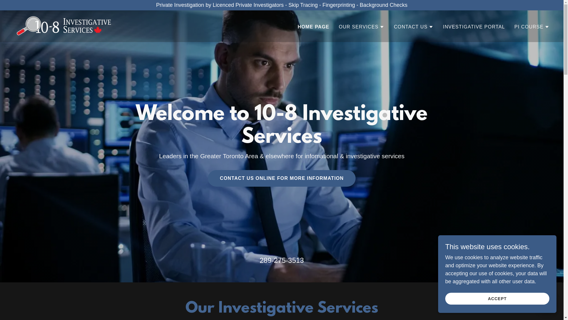 Image resolution: width=568 pixels, height=320 pixels. Describe the element at coordinates (282, 178) in the screenshot. I see `CONTACT US ONLINE FOR MORE INFORMATION` at that location.